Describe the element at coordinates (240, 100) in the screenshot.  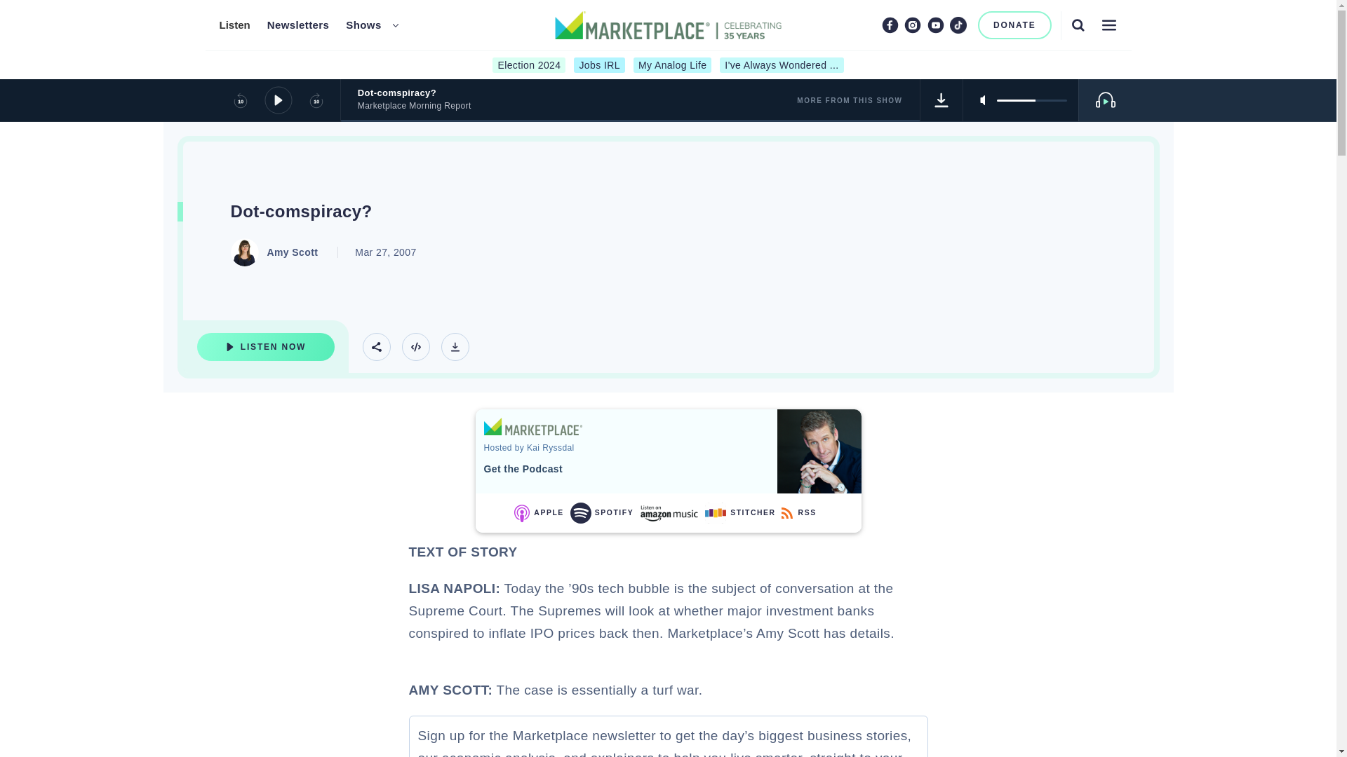
I see `Playback 10 Seconds` at that location.